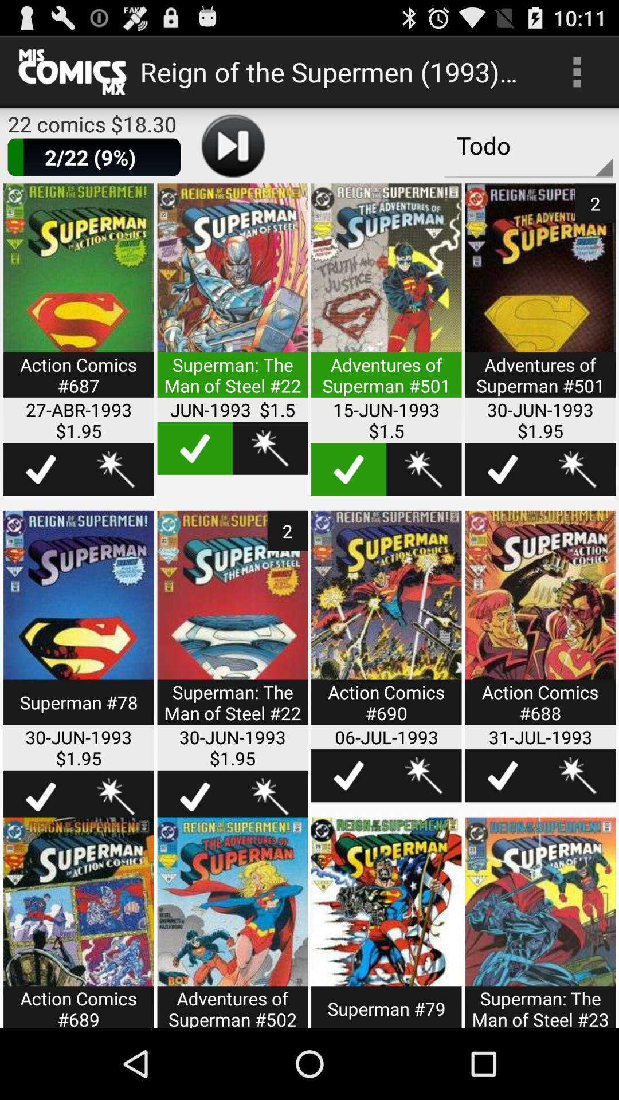 This screenshot has width=619, height=1100. What do you see at coordinates (270, 448) in the screenshot?
I see `add to wishlist` at bounding box center [270, 448].